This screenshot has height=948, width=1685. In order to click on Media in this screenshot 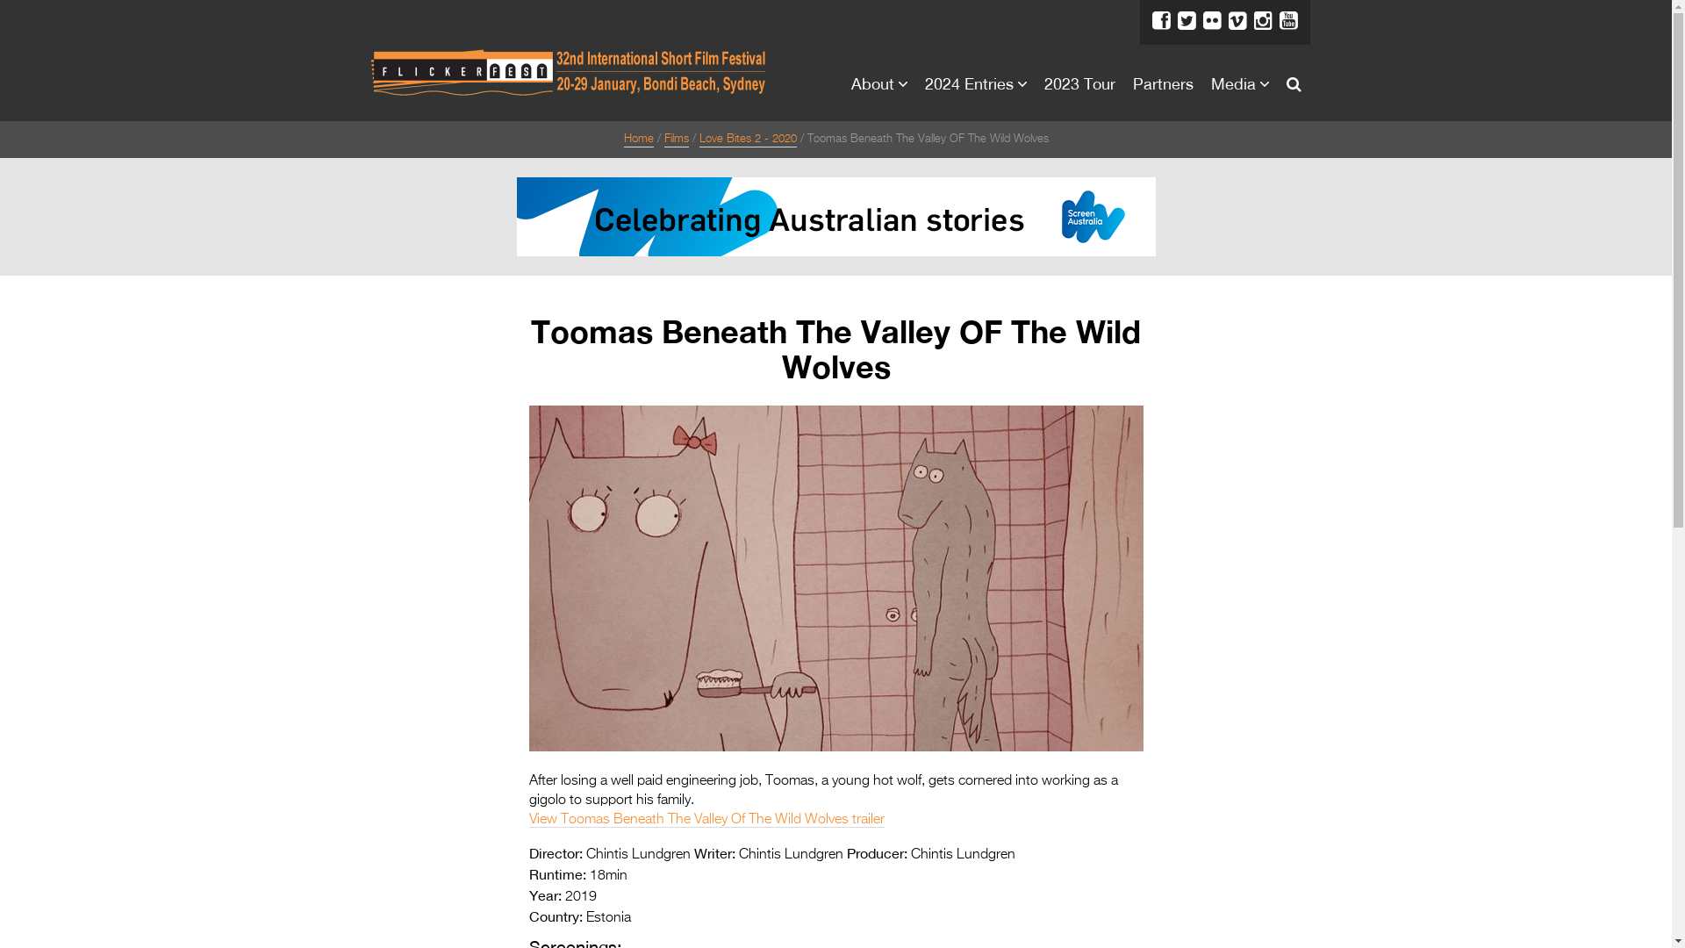, I will do `click(1234, 83)`.